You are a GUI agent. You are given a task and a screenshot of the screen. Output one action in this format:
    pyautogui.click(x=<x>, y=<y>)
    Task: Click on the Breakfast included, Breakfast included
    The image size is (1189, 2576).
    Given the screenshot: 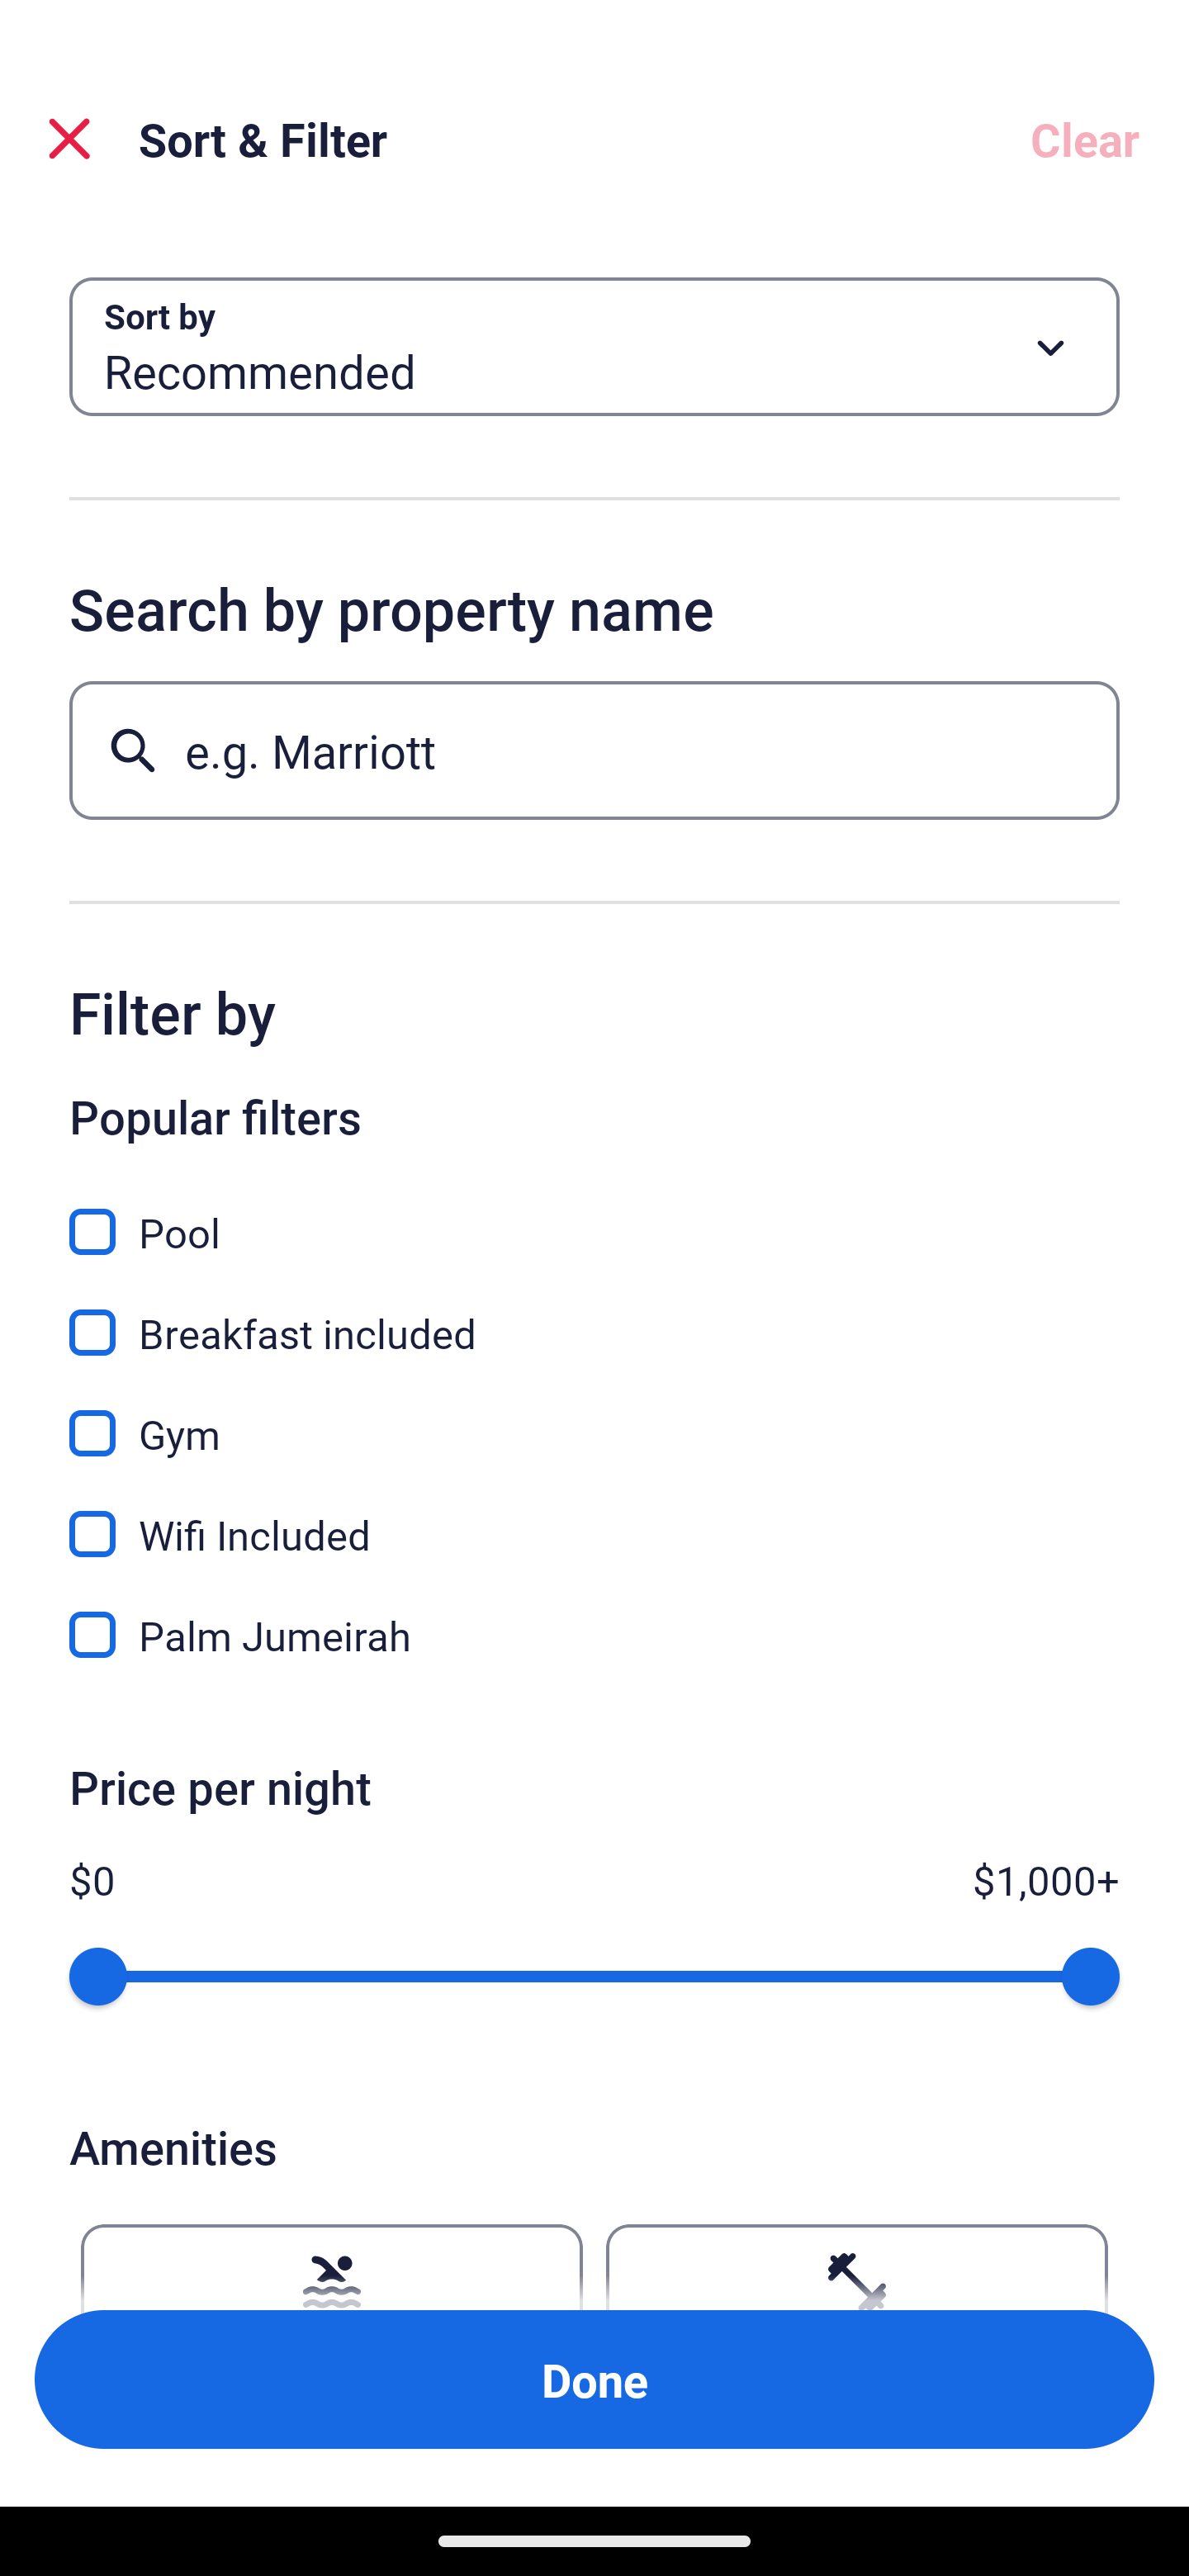 What is the action you would take?
    pyautogui.click(x=594, y=1314)
    